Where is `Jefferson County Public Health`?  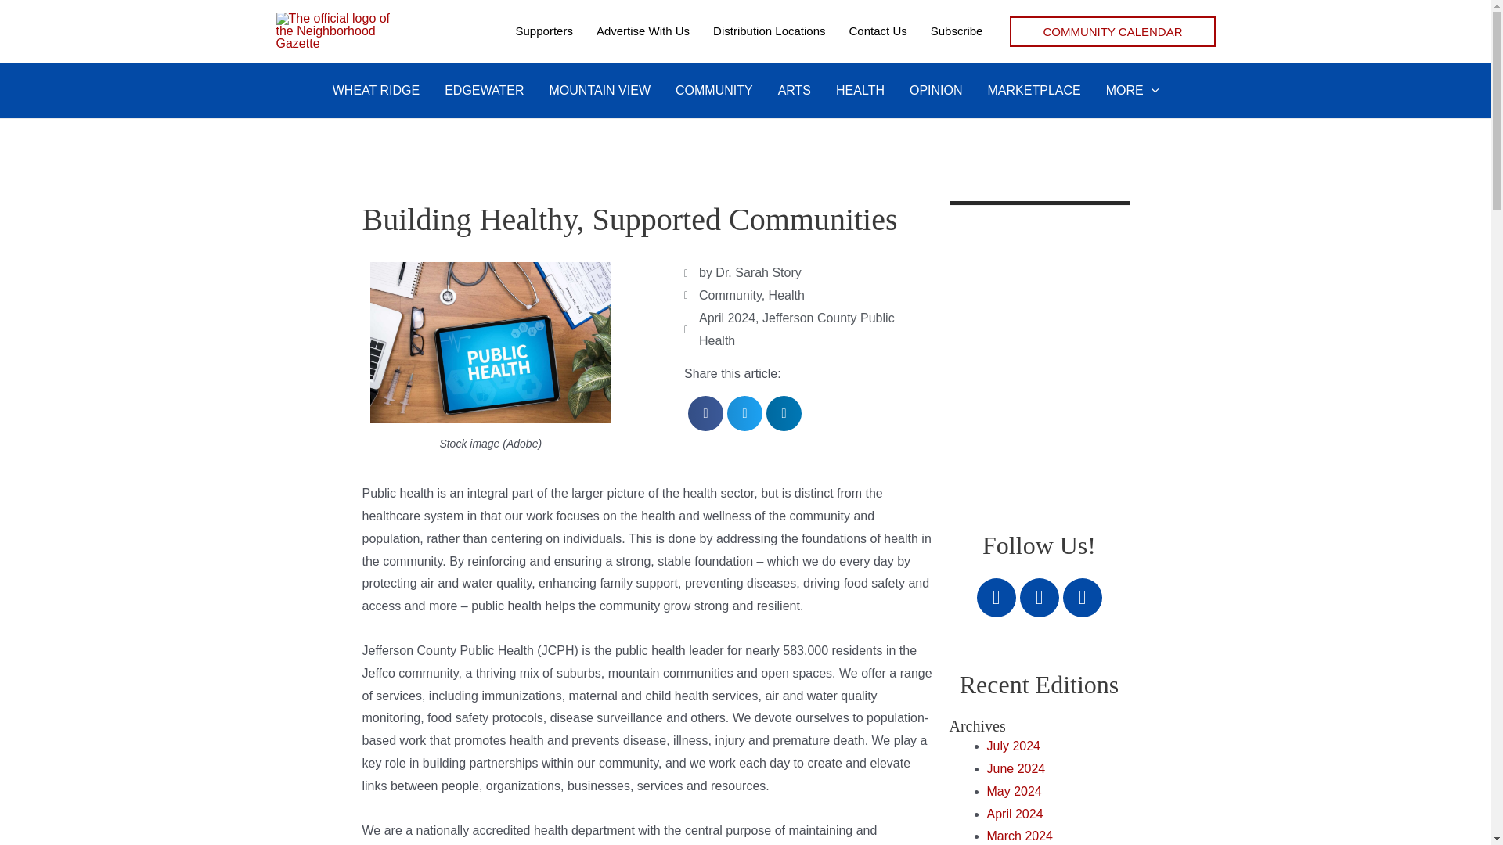 Jefferson County Public Health is located at coordinates (796, 329).